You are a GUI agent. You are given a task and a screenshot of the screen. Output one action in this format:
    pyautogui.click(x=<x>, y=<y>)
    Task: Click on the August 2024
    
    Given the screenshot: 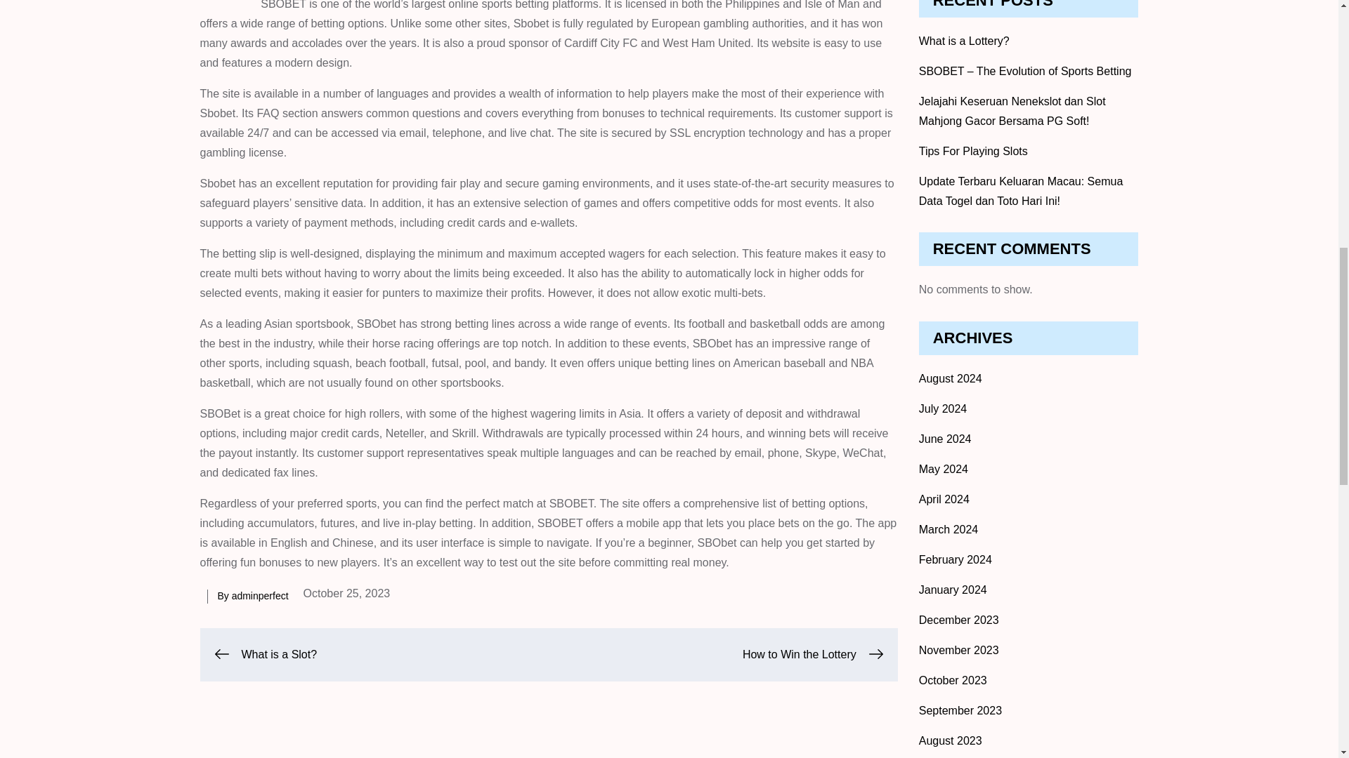 What is the action you would take?
    pyautogui.click(x=950, y=378)
    